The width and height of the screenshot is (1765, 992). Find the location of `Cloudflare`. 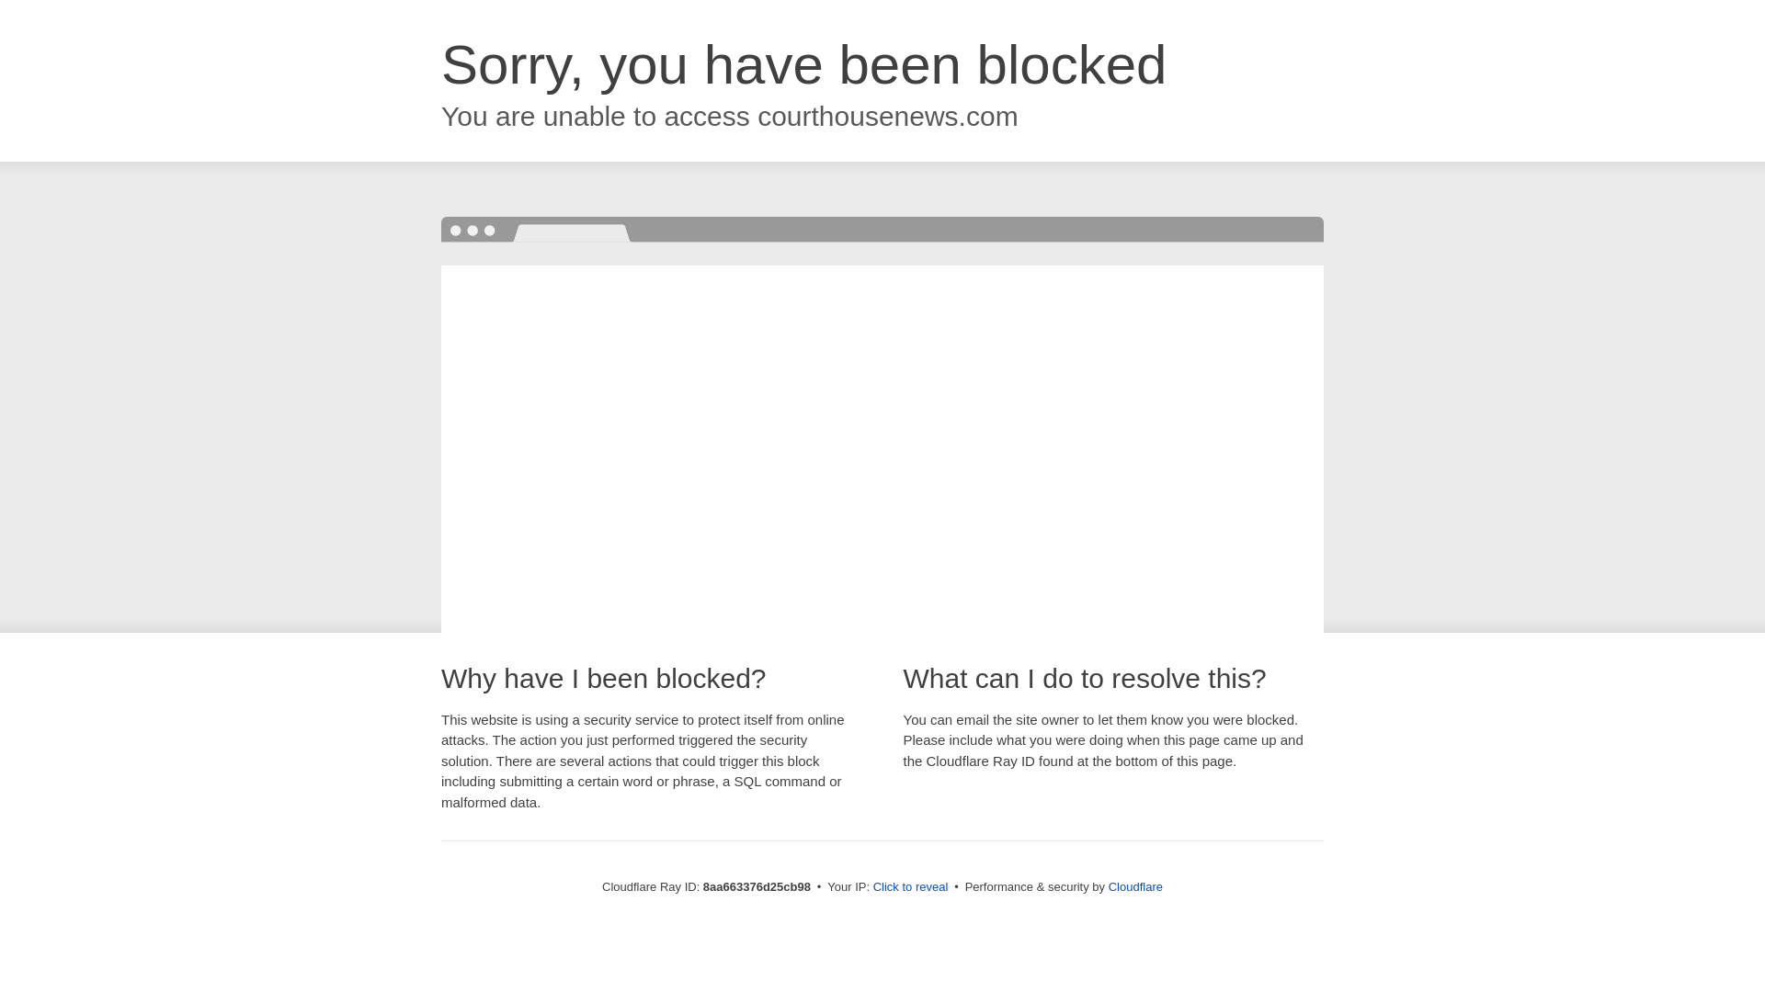

Cloudflare is located at coordinates (1135, 886).